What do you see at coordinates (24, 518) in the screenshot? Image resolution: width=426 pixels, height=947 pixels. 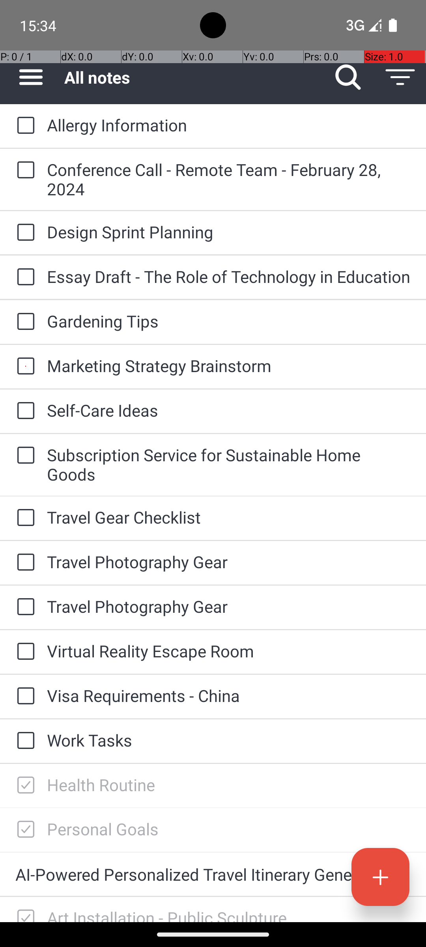 I see `to-do: Travel Gear Checklist` at bounding box center [24, 518].